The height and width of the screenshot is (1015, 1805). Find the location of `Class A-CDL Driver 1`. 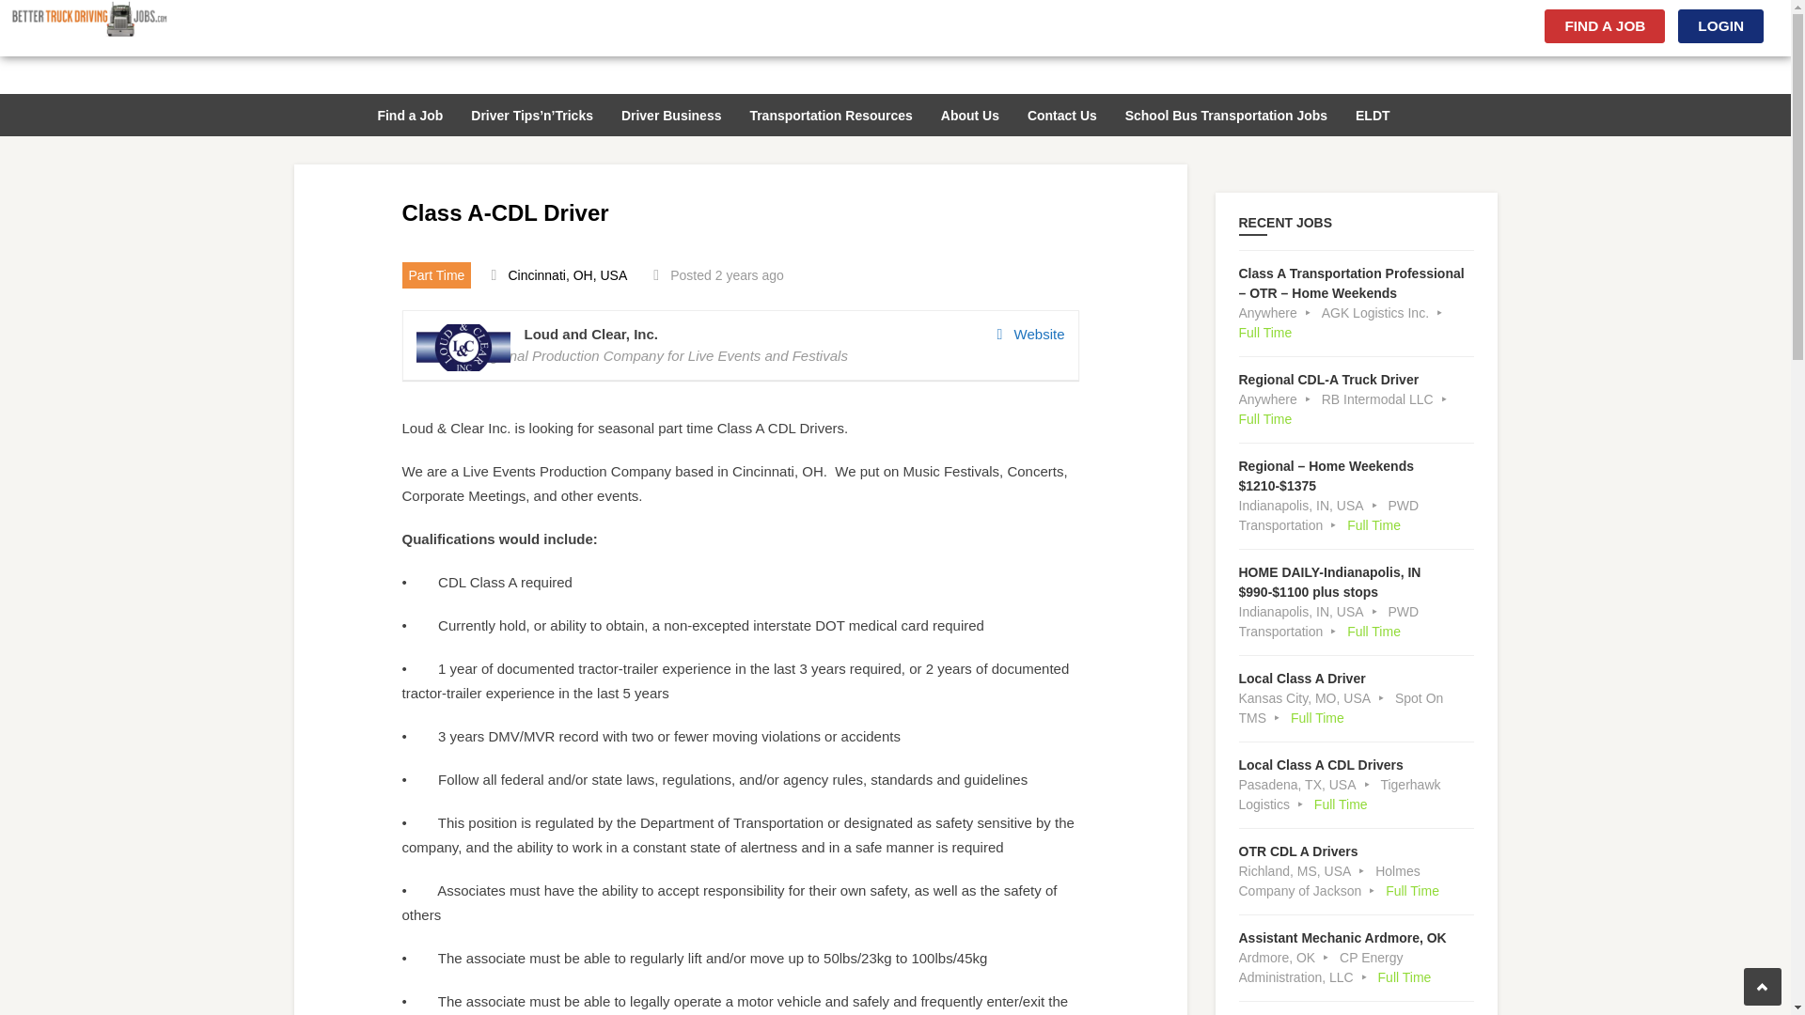

Class A-CDL Driver 1 is located at coordinates (462, 348).